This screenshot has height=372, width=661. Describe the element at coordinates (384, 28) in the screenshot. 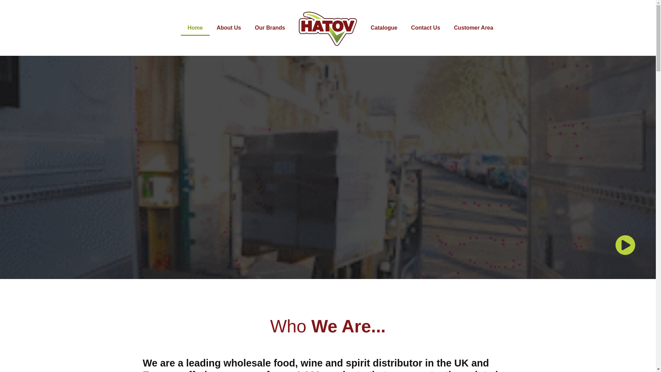

I see `Catalogue` at that location.